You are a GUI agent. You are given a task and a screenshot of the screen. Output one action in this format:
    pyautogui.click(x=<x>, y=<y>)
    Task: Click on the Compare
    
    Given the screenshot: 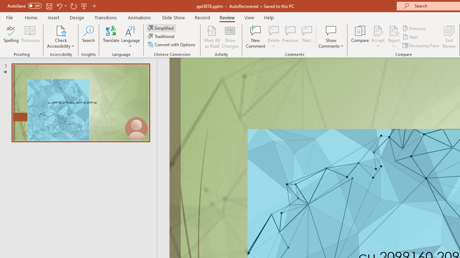 What is the action you would take?
    pyautogui.click(x=360, y=37)
    